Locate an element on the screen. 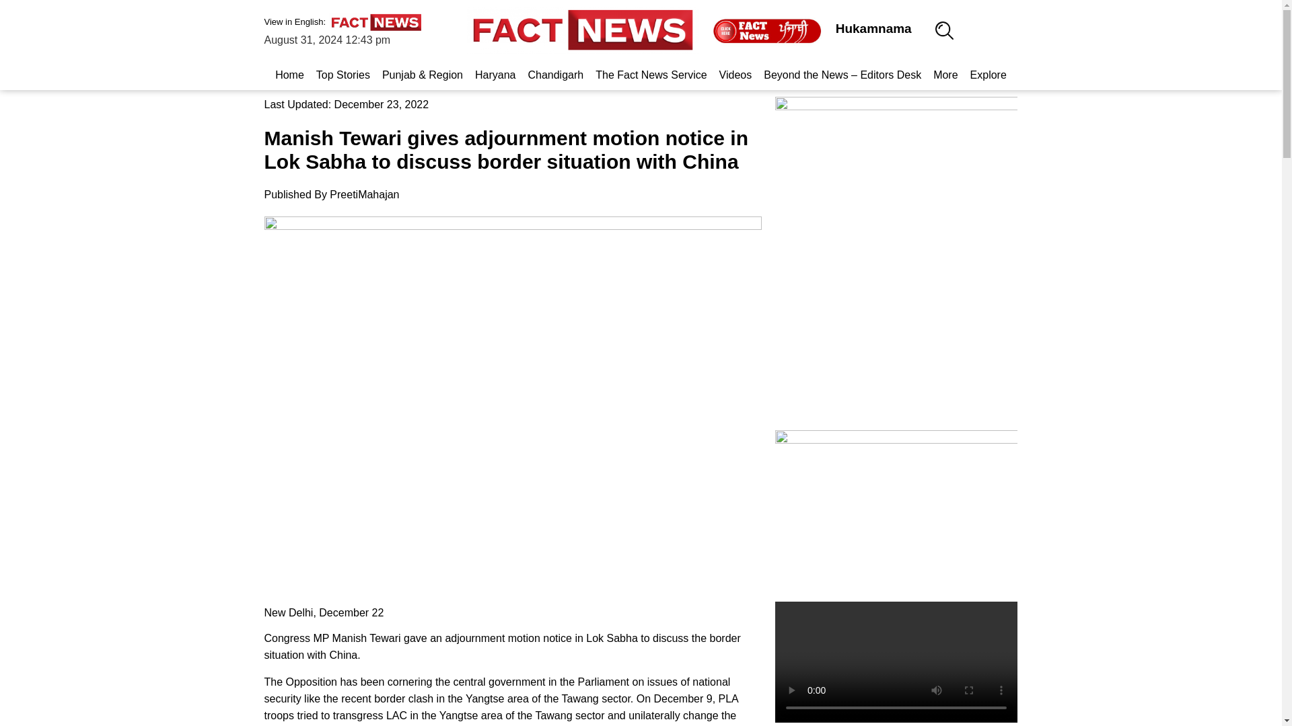 The height and width of the screenshot is (726, 1292). Top Stories is located at coordinates (343, 75).